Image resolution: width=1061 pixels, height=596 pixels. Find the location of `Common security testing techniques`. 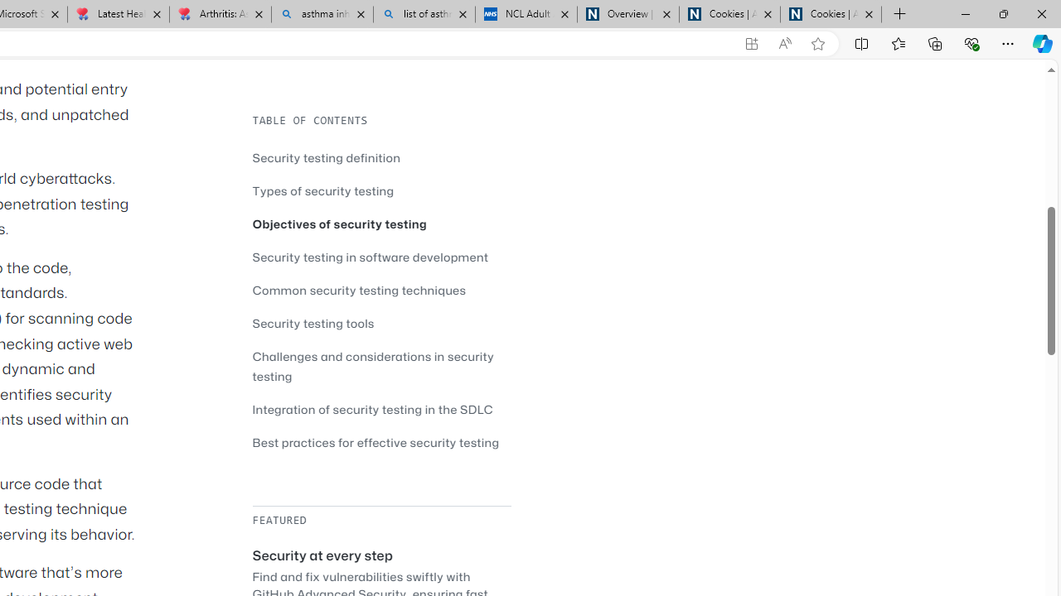

Common security testing techniques is located at coordinates (381, 290).